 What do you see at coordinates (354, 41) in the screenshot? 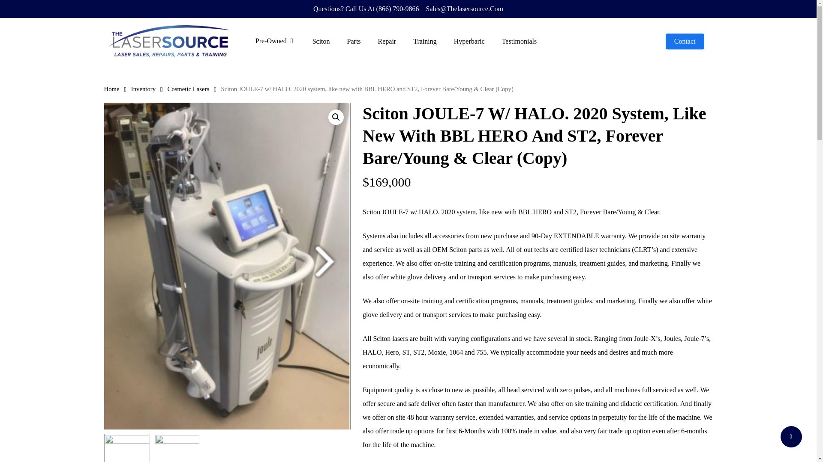
I see `Parts` at bounding box center [354, 41].